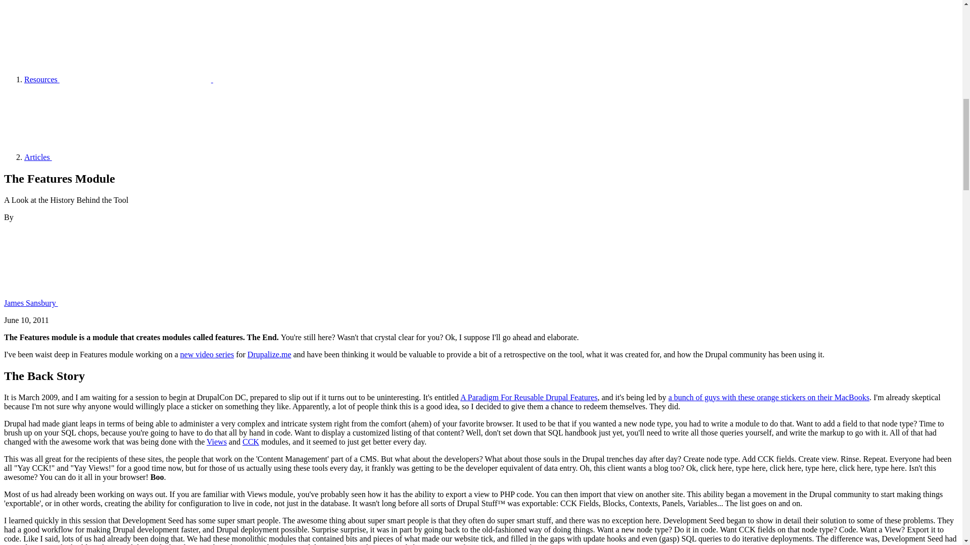 The height and width of the screenshot is (545, 970). What do you see at coordinates (528, 397) in the screenshot?
I see `A Paradigm For Reusable Drupal Features` at bounding box center [528, 397].